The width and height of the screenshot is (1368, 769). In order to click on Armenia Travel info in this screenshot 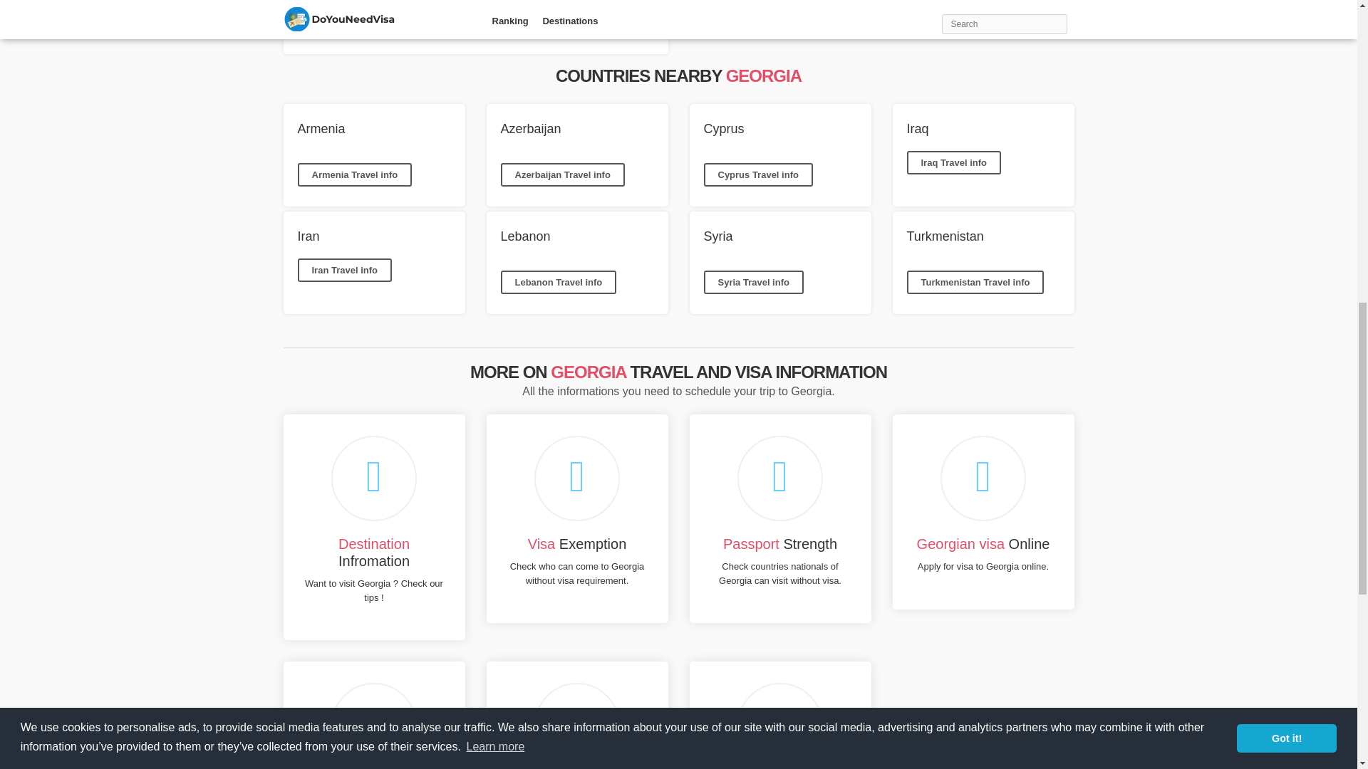, I will do `click(355, 175)`.